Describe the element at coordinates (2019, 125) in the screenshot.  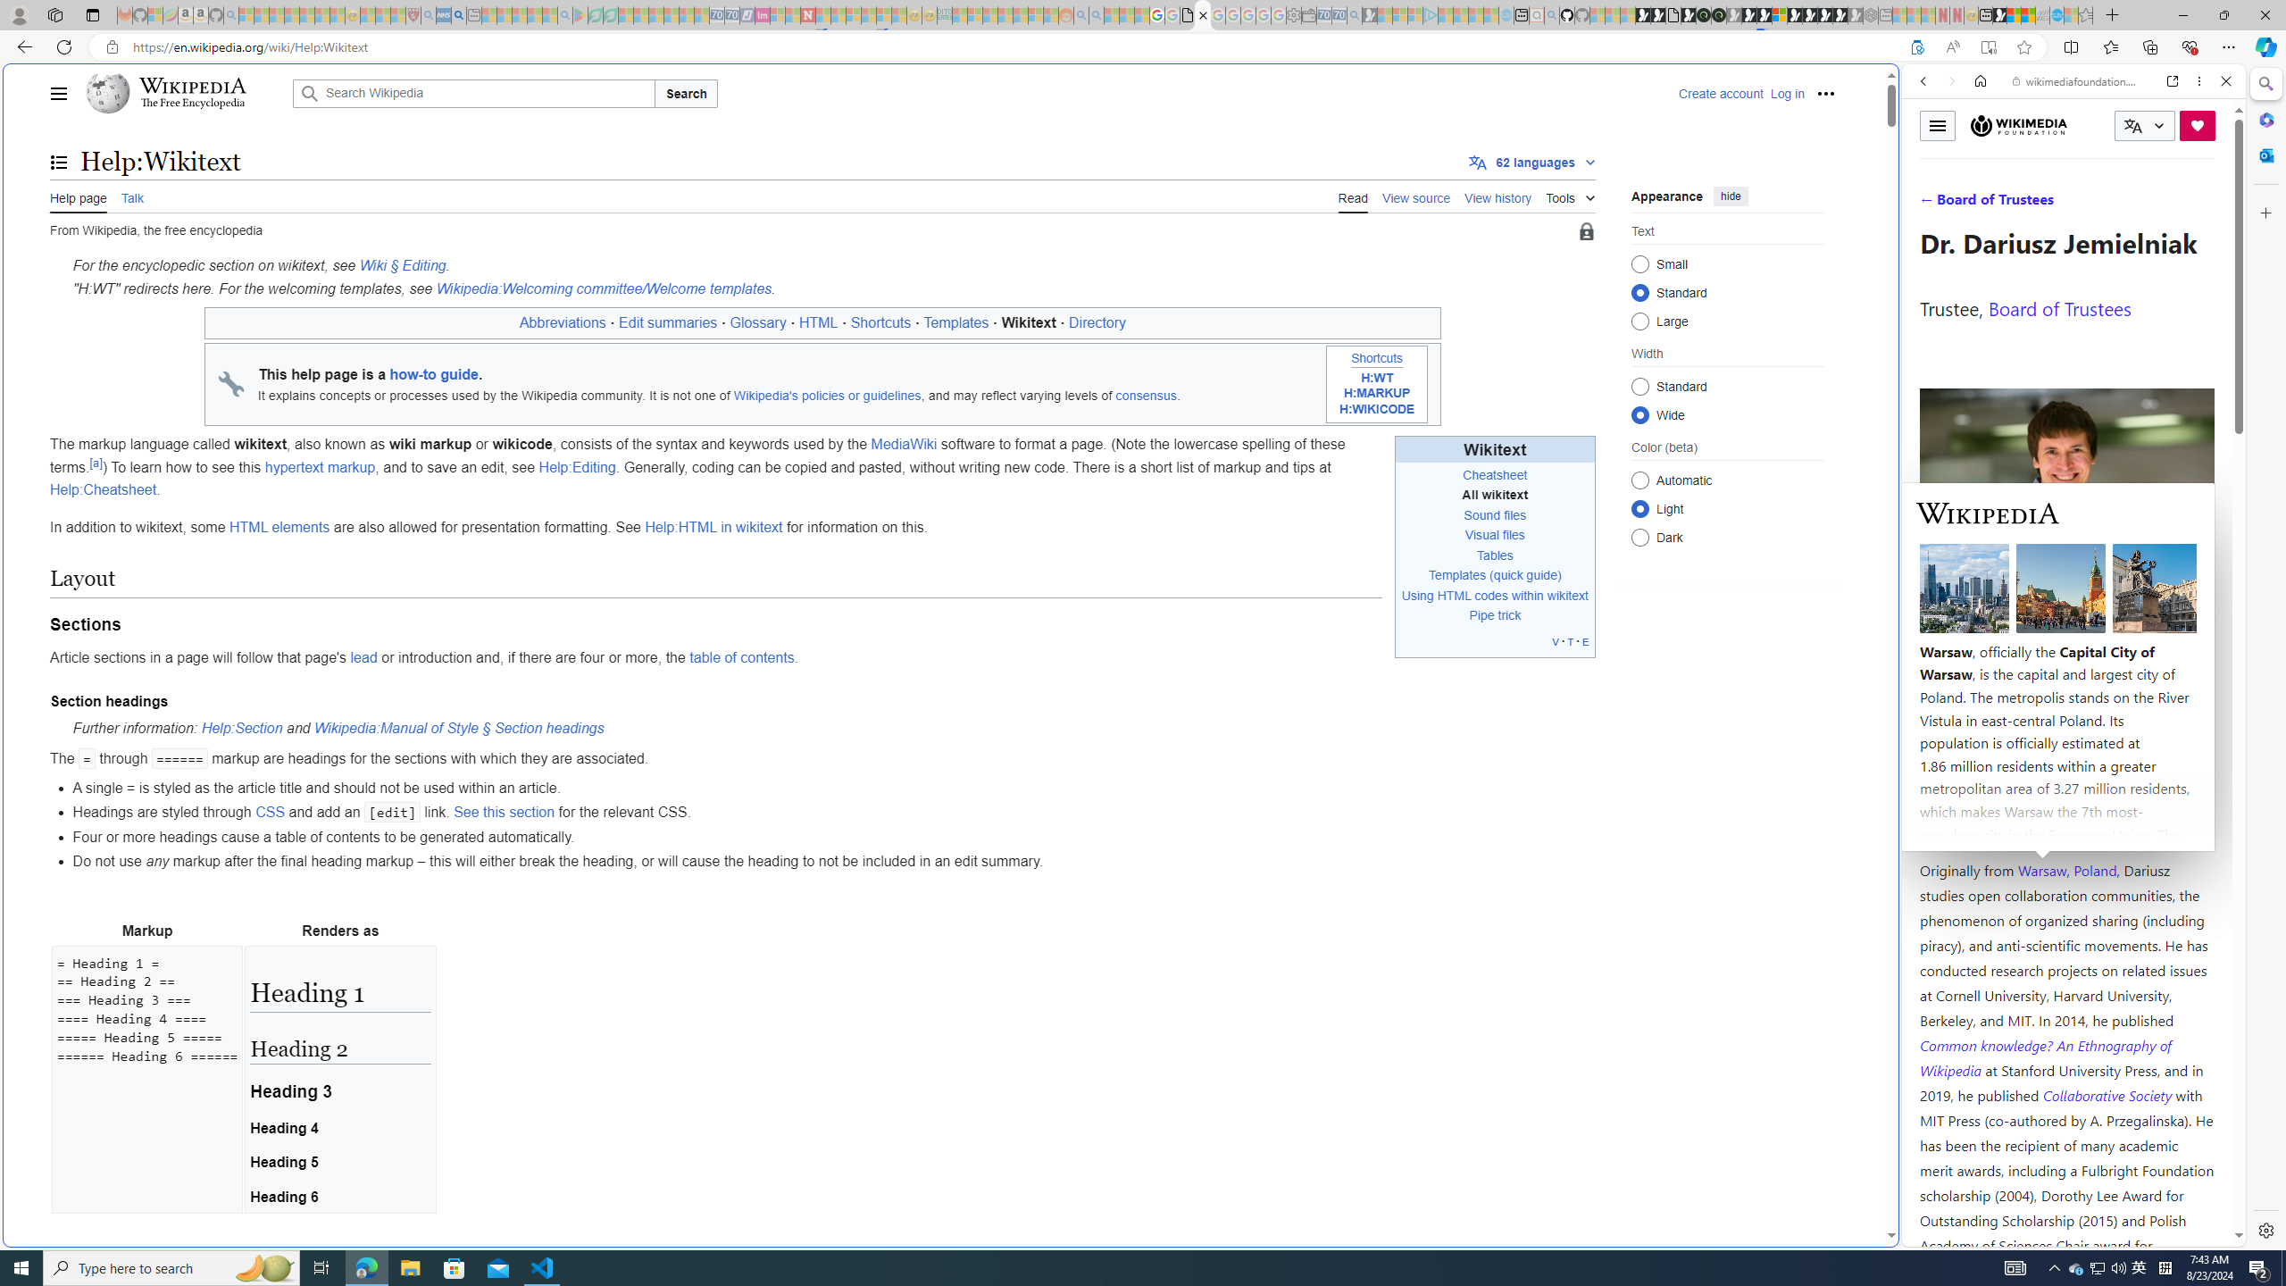
I see `Wikimedia Foundation` at that location.